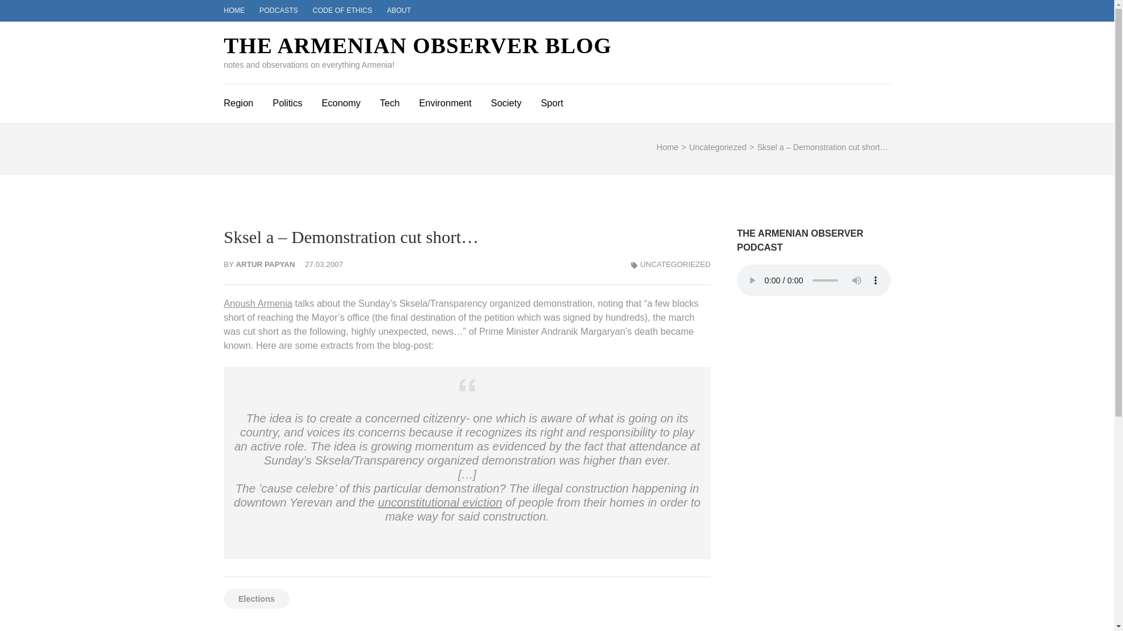 The height and width of the screenshot is (631, 1123). What do you see at coordinates (234, 10) in the screenshot?
I see `HOME` at bounding box center [234, 10].